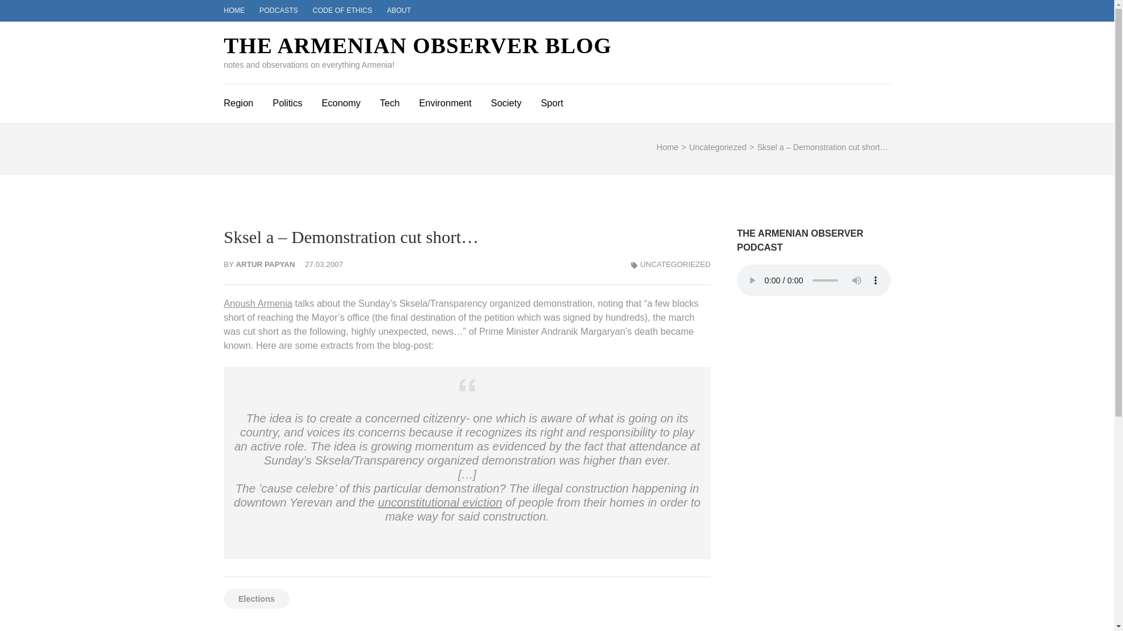 The height and width of the screenshot is (631, 1123). What do you see at coordinates (234, 10) in the screenshot?
I see `HOME` at bounding box center [234, 10].